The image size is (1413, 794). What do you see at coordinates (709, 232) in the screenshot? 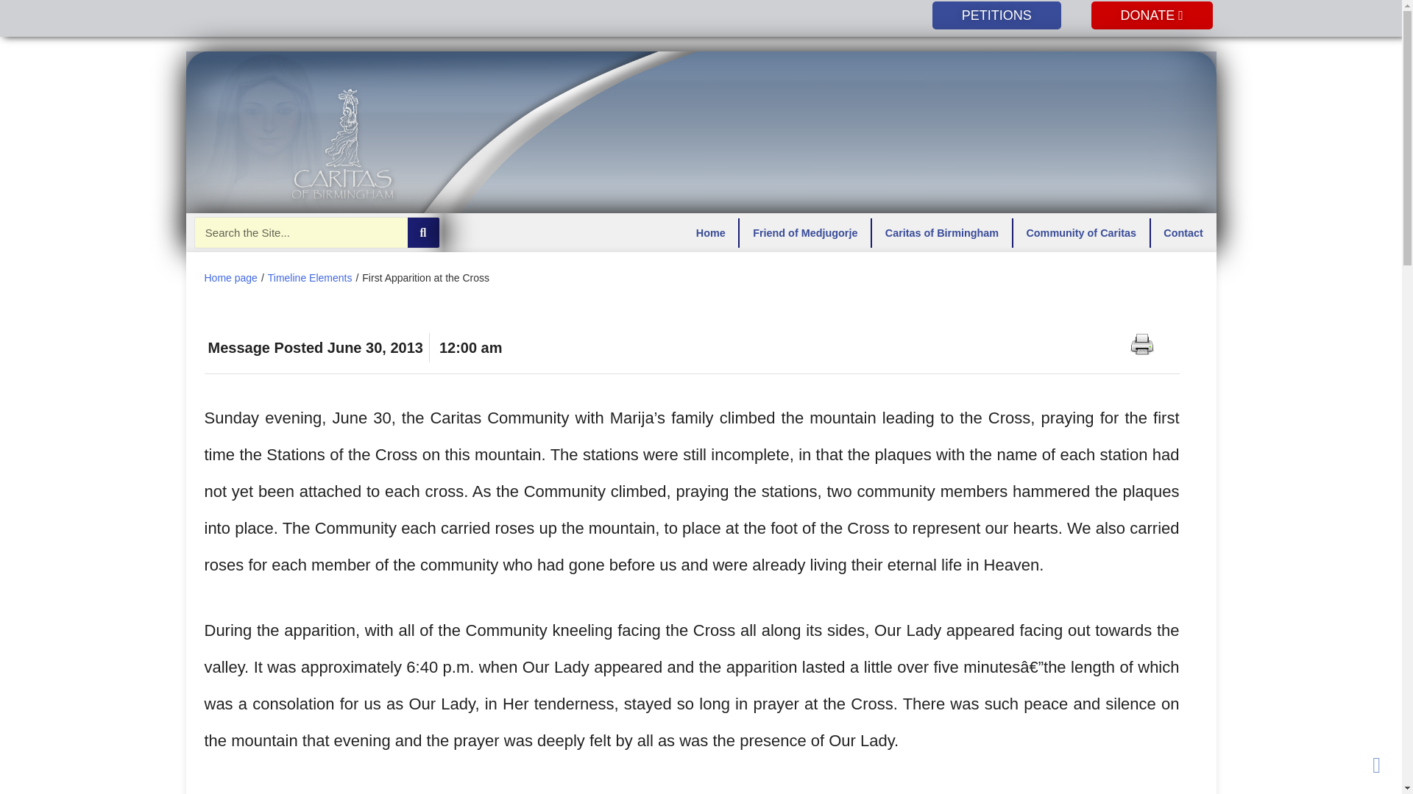
I see `Home` at bounding box center [709, 232].